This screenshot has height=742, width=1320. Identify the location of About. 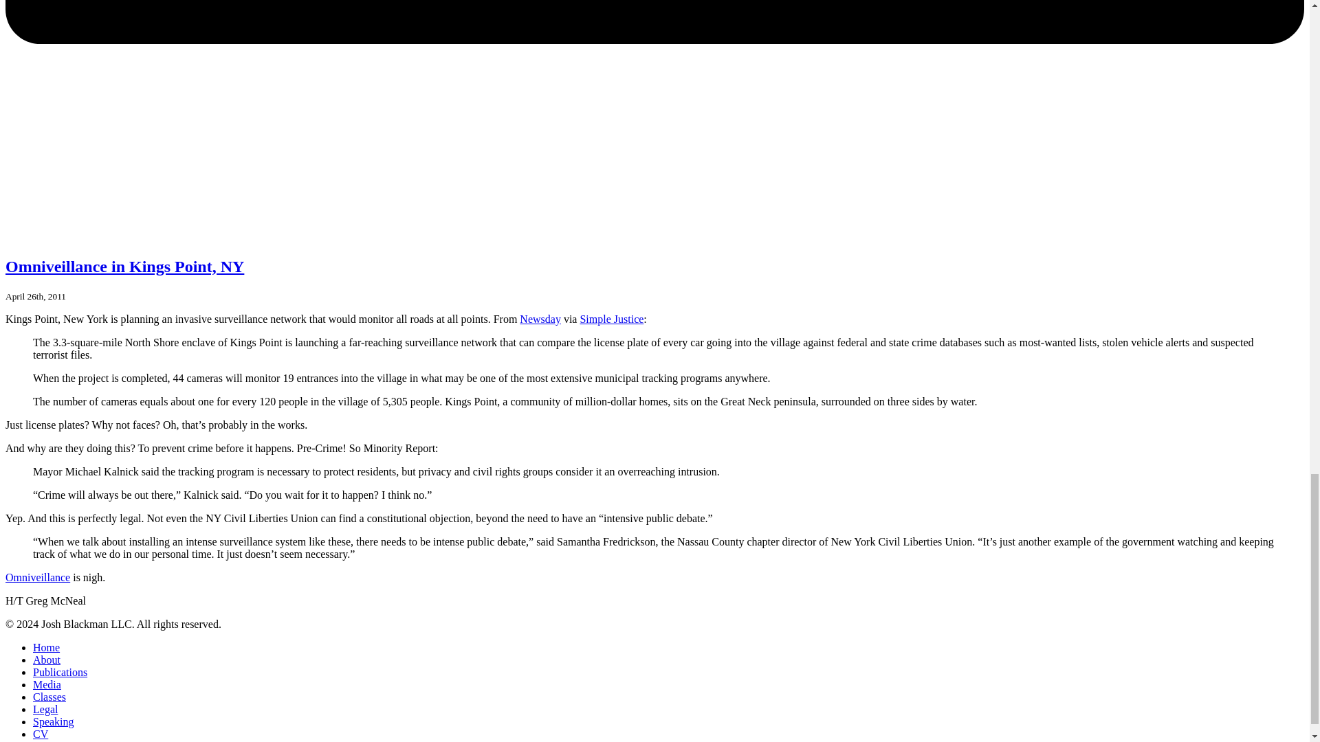
(47, 660).